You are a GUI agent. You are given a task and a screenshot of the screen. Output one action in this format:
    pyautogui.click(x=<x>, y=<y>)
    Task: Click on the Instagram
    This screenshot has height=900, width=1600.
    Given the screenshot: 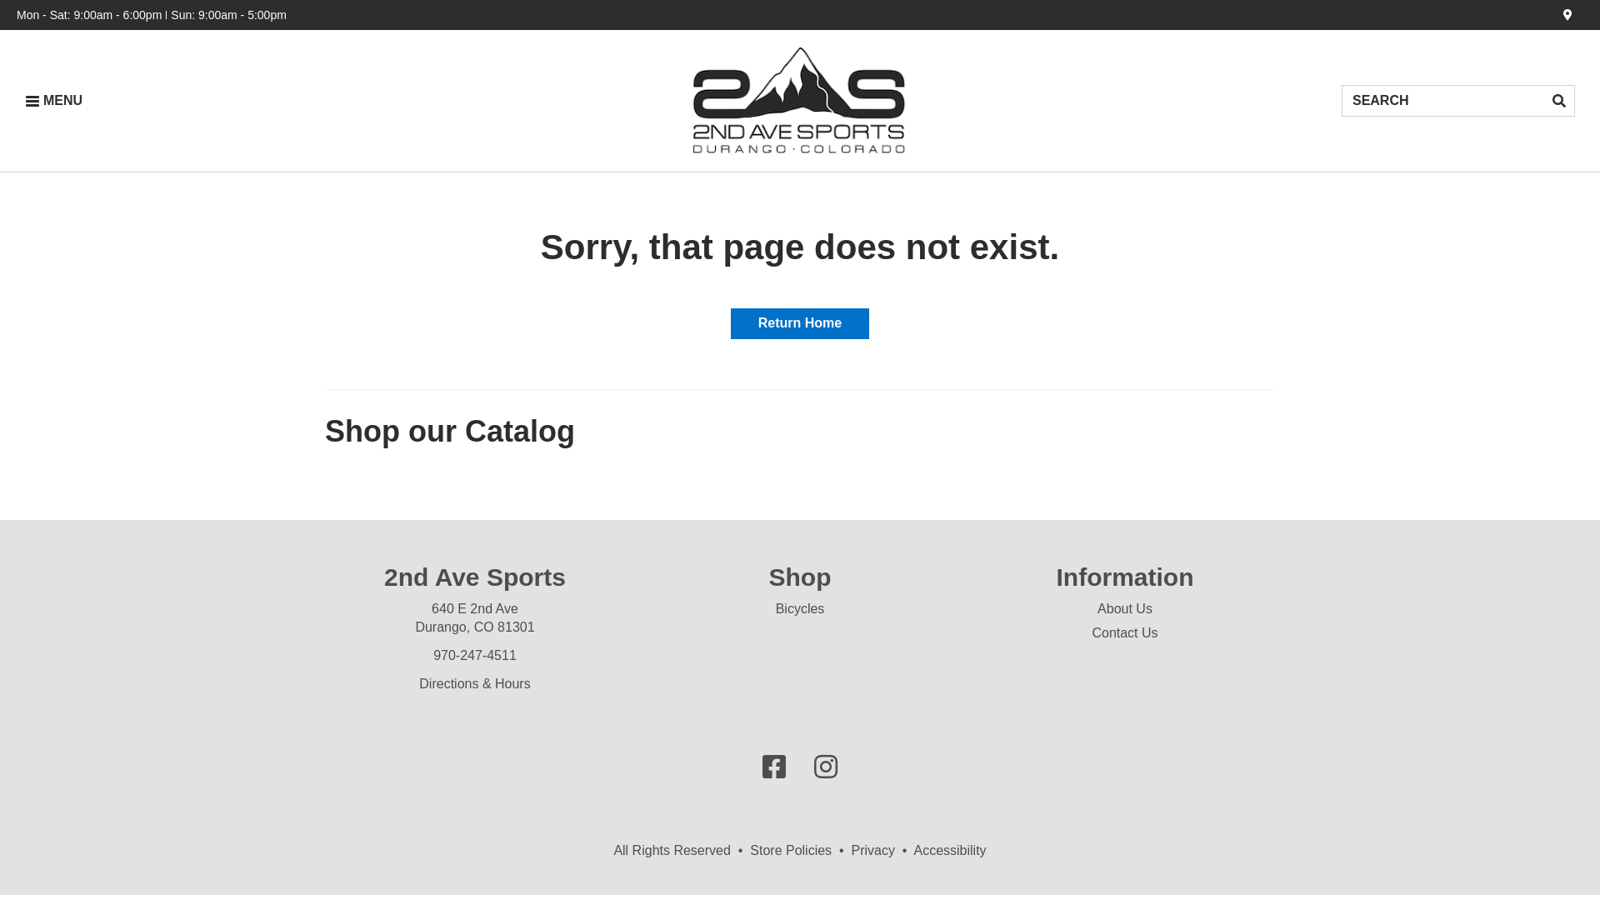 What is the action you would take?
    pyautogui.click(x=826, y=768)
    